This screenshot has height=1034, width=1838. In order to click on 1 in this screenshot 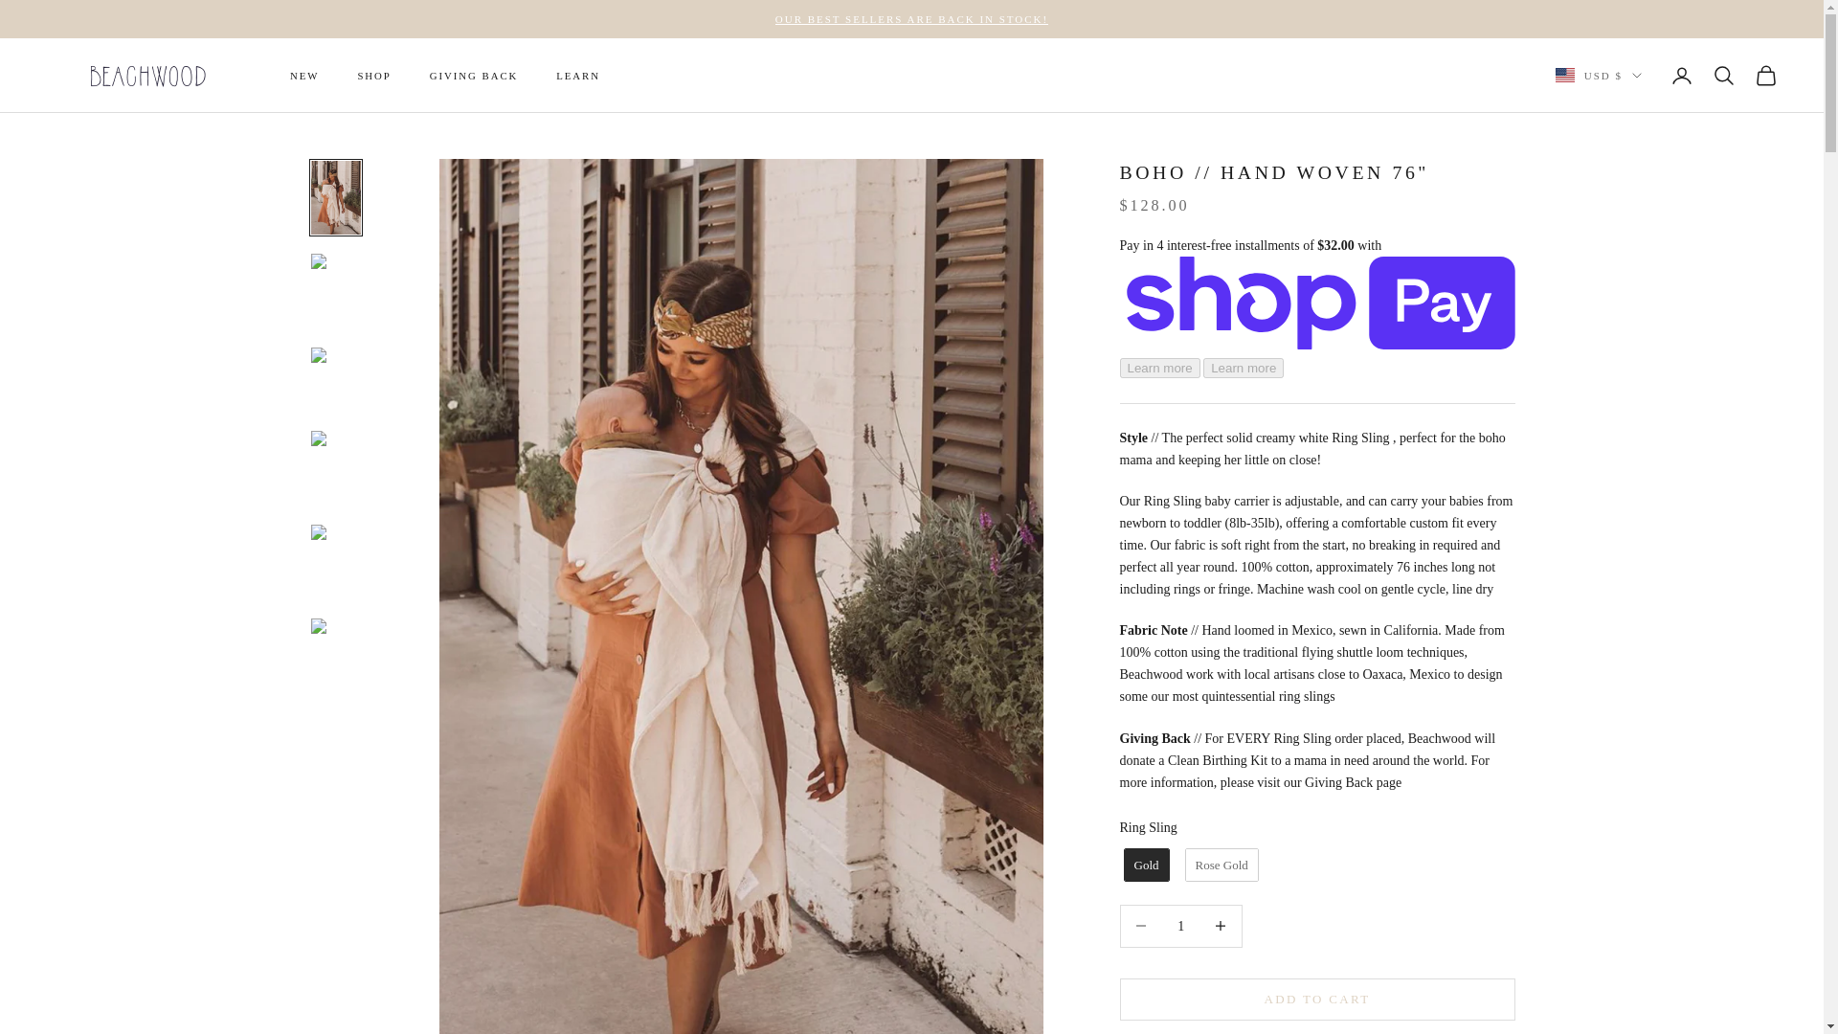, I will do `click(1180, 927)`.